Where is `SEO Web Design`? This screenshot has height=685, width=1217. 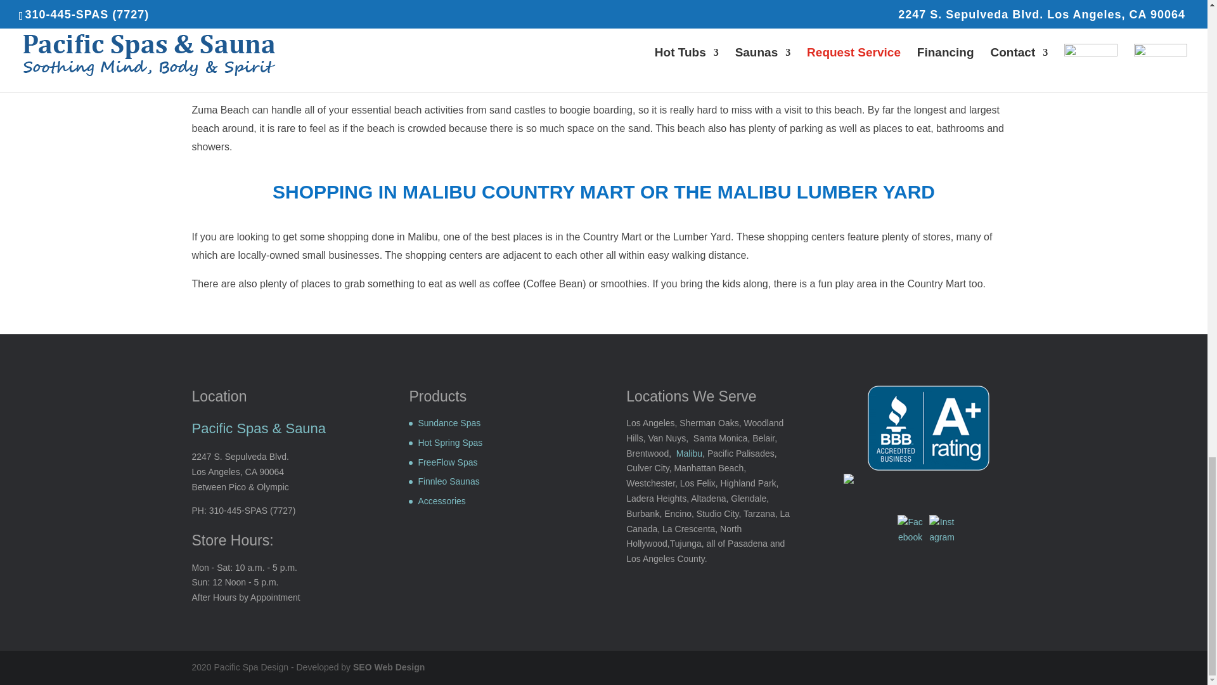
SEO Web Design is located at coordinates (389, 667).